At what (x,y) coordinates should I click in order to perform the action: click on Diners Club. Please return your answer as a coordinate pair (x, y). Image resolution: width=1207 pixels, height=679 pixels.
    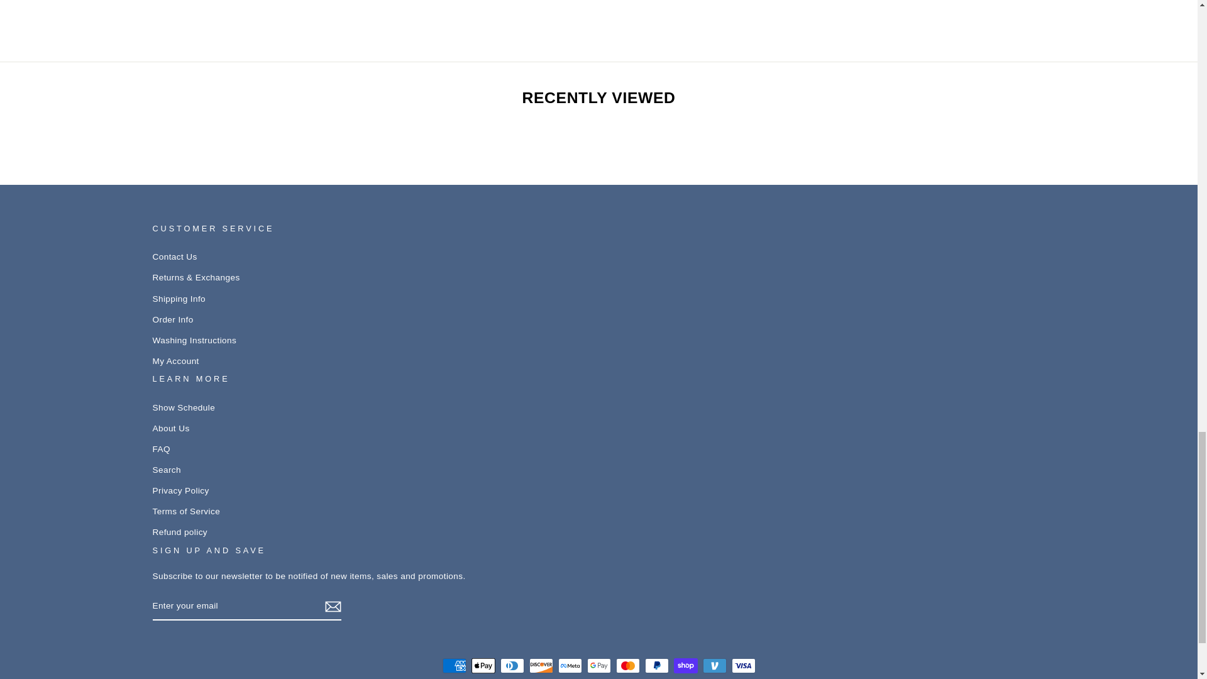
    Looking at the image, I should click on (512, 665).